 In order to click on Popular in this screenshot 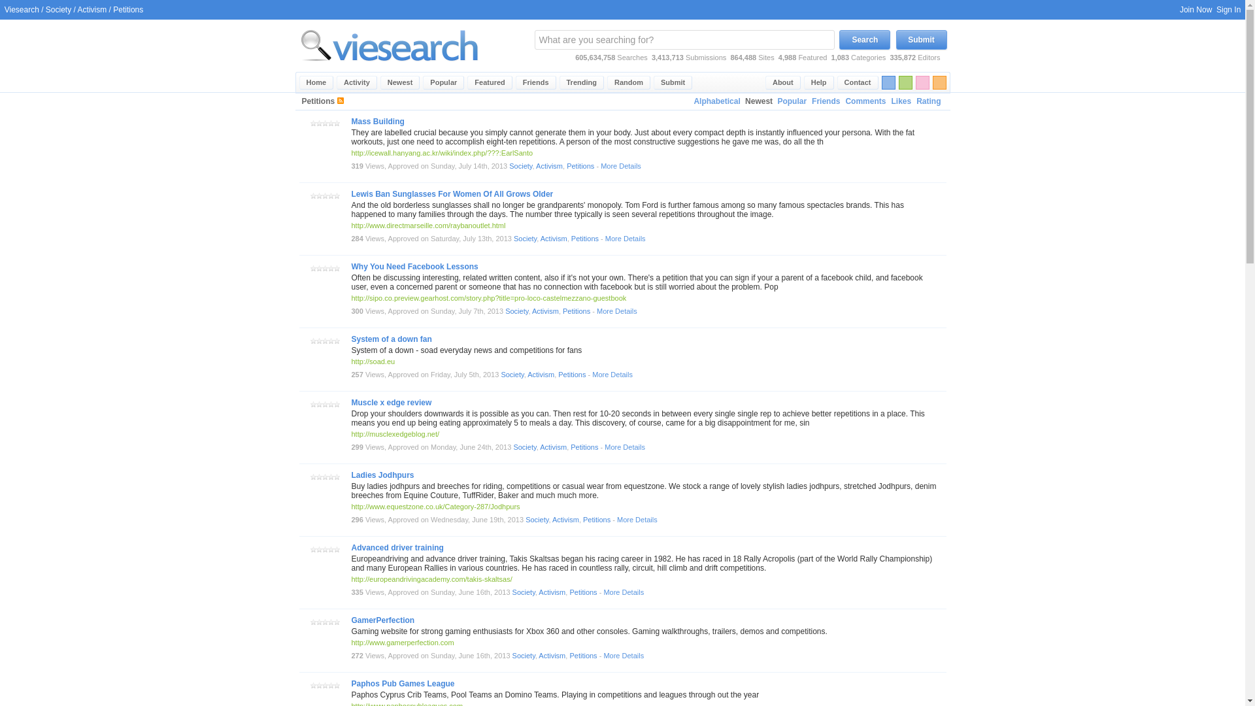, I will do `click(443, 82)`.